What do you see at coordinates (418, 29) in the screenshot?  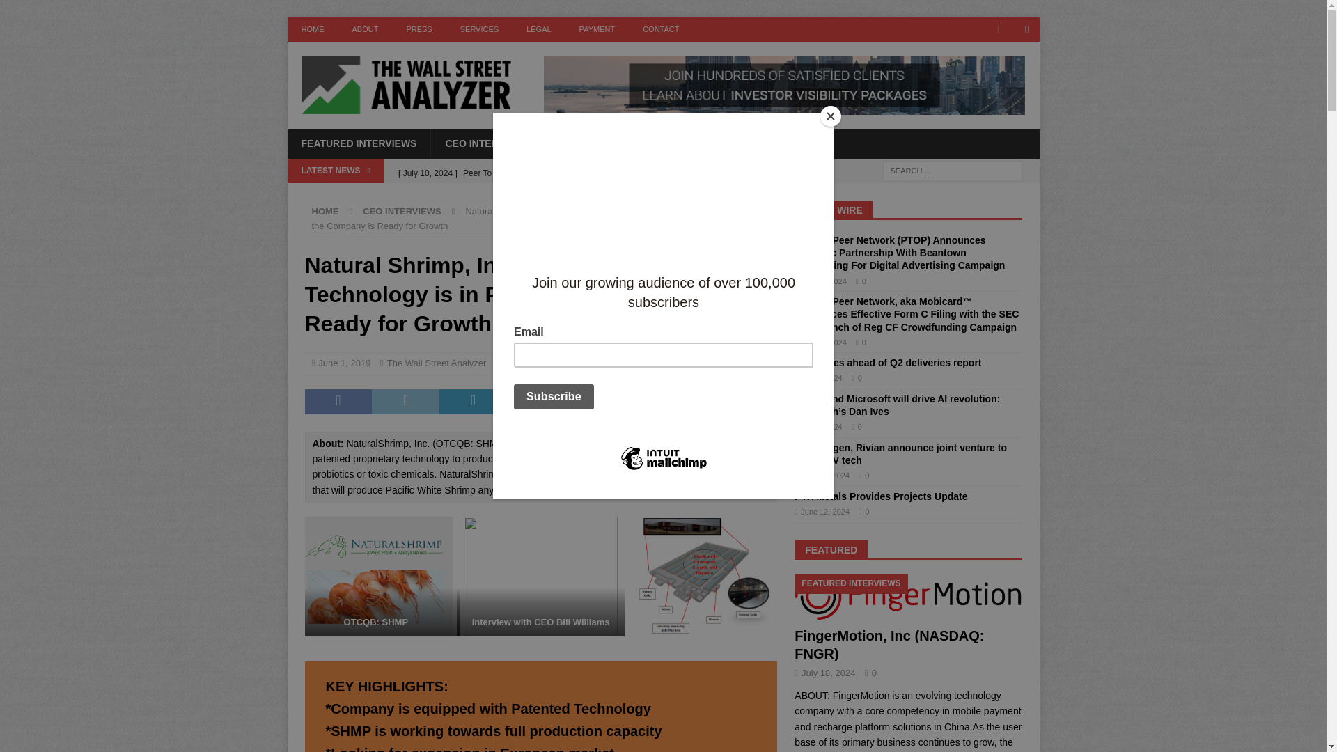 I see `PRESS` at bounding box center [418, 29].